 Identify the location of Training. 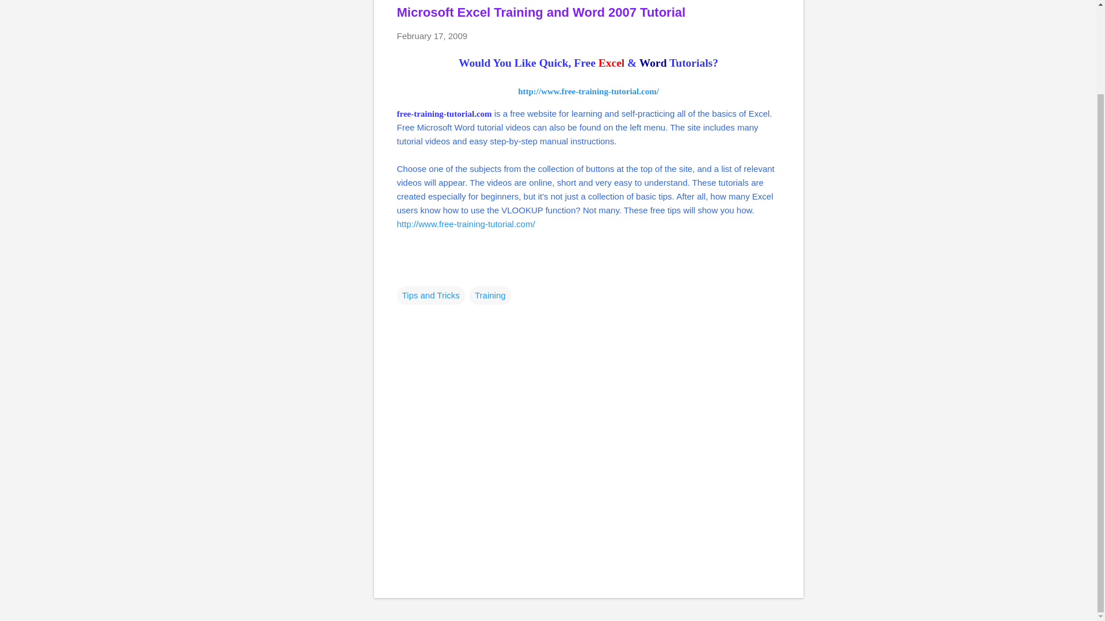
(490, 294).